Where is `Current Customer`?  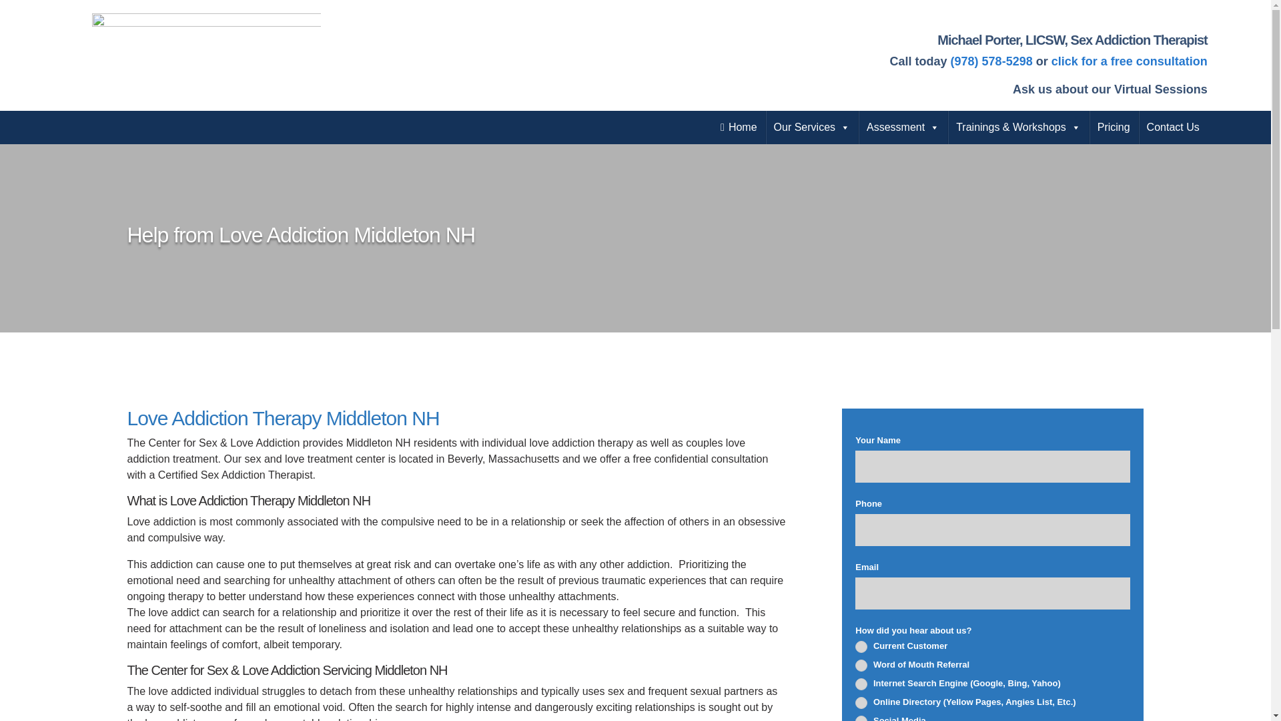
Current Customer is located at coordinates (861, 647).